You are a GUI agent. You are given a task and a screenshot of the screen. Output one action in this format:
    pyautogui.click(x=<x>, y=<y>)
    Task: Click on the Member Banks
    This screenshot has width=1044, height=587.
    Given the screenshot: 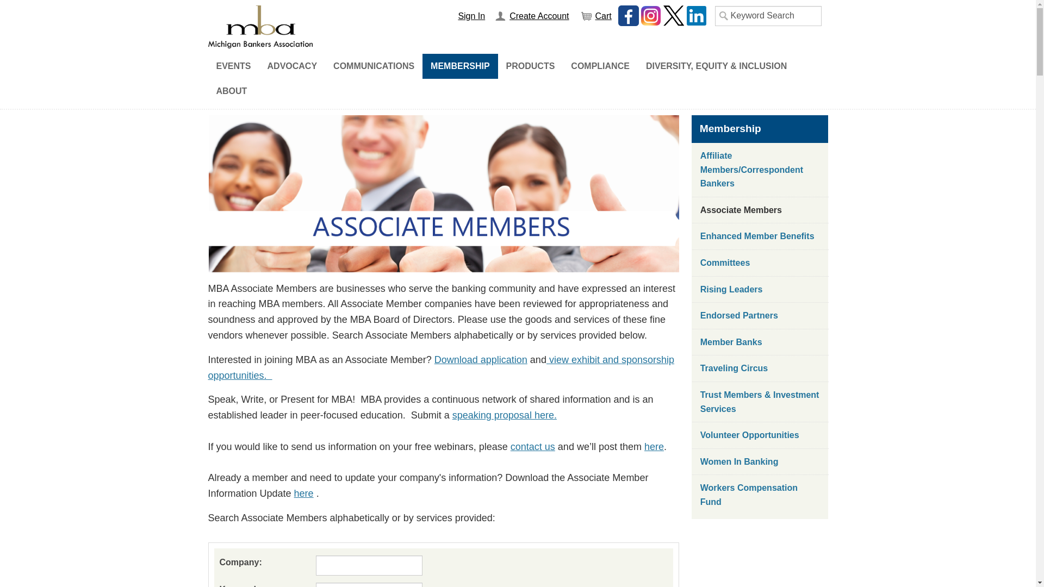 What is the action you would take?
    pyautogui.click(x=760, y=342)
    